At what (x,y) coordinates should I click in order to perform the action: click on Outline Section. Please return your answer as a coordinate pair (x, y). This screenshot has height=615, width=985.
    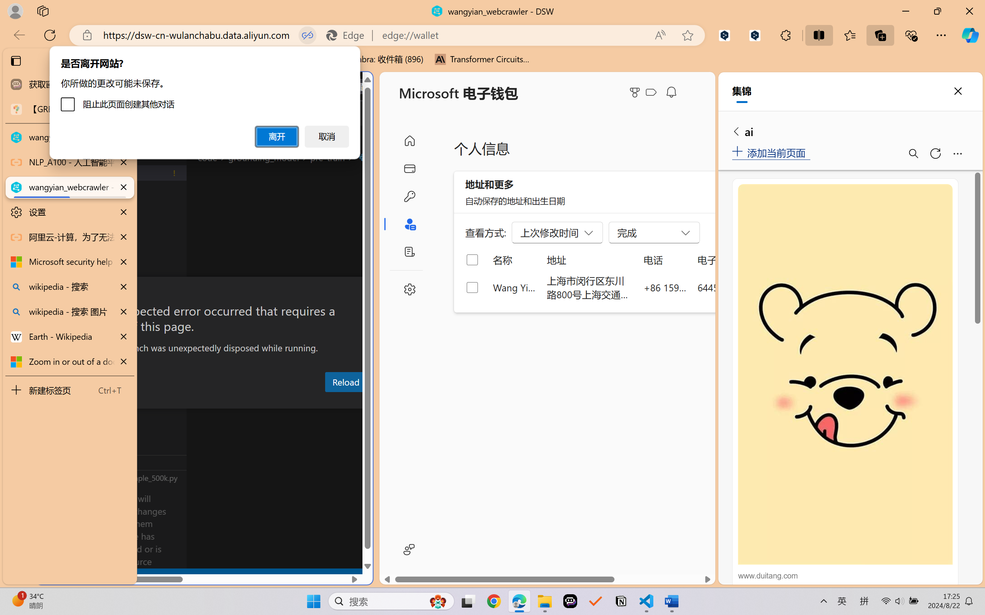
    Looking at the image, I should click on (127, 462).